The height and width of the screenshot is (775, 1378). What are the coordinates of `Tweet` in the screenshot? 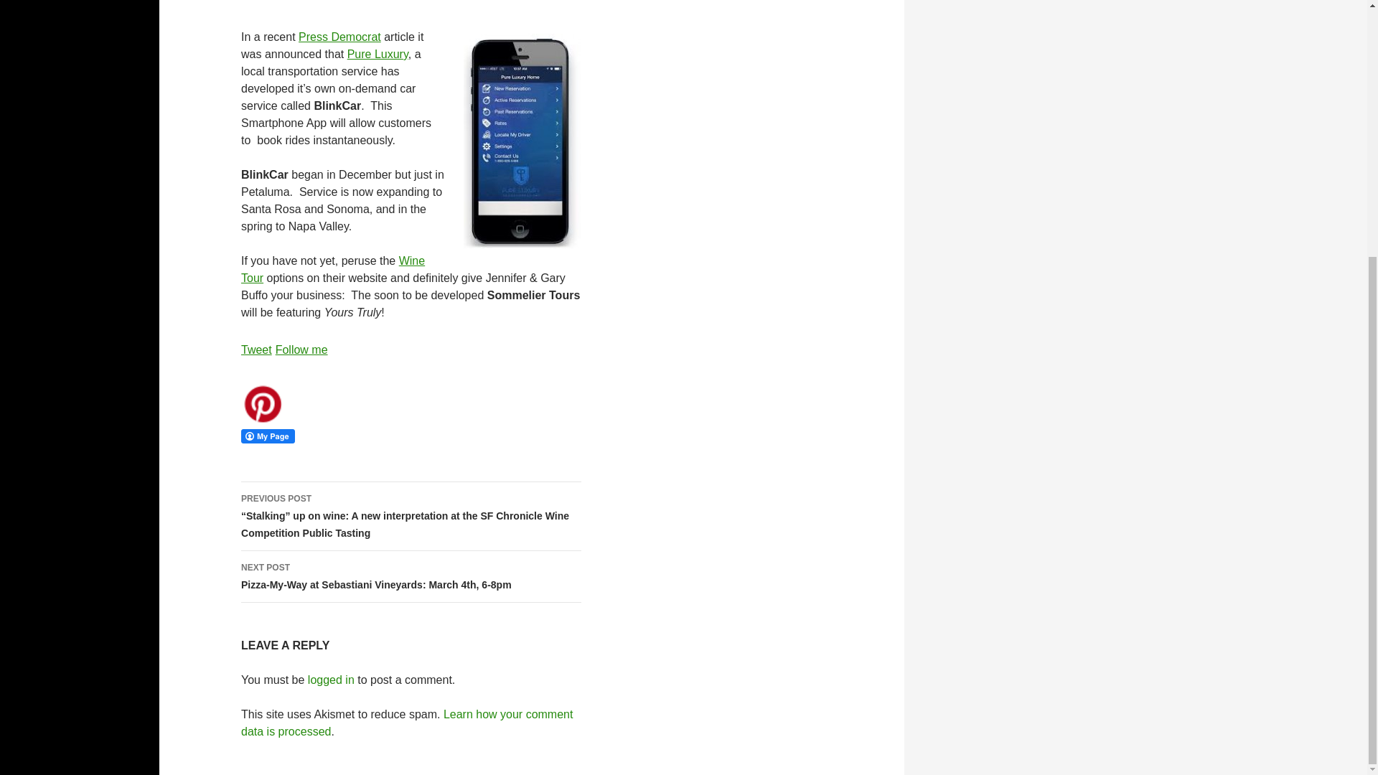 It's located at (256, 349).